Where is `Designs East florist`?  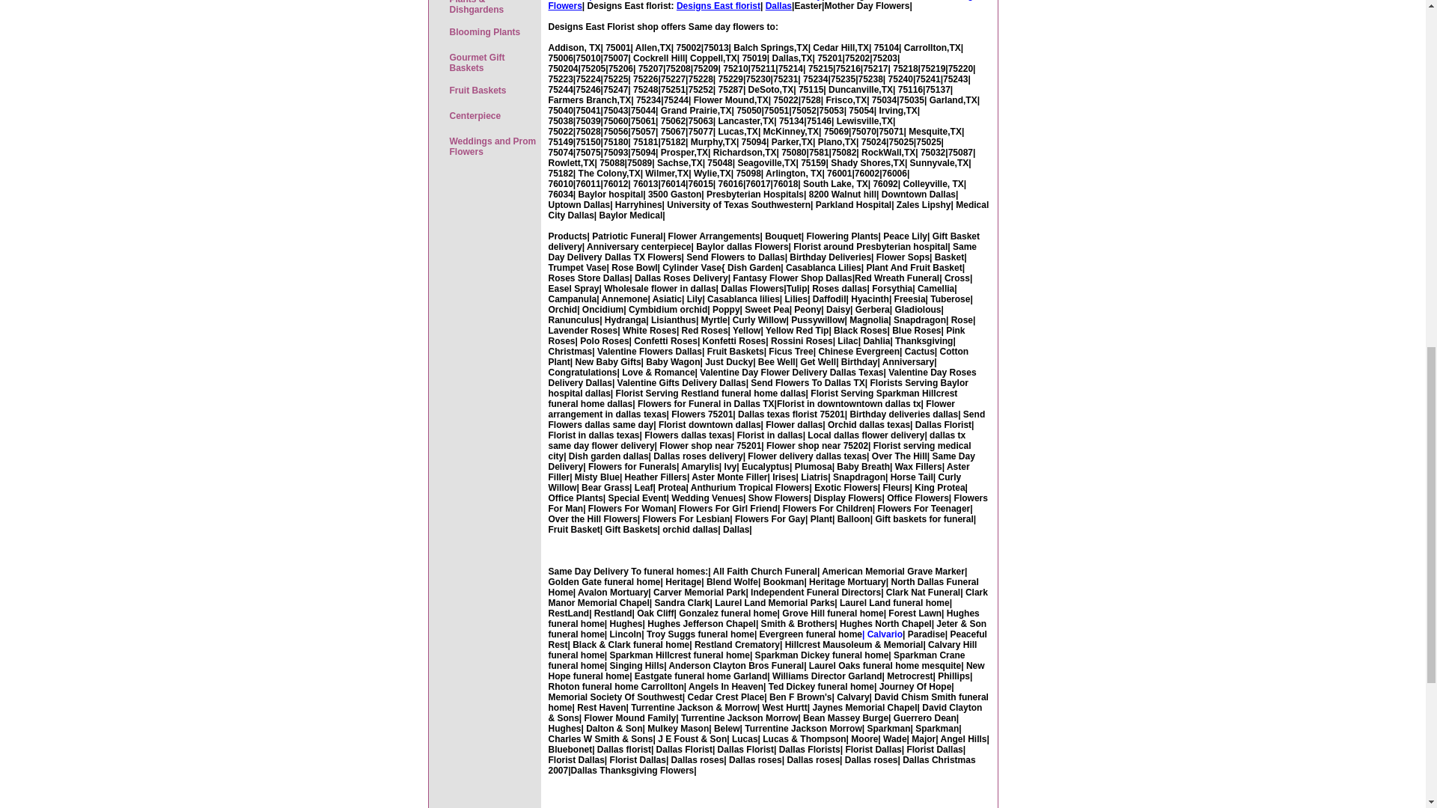 Designs East florist is located at coordinates (718, 6).